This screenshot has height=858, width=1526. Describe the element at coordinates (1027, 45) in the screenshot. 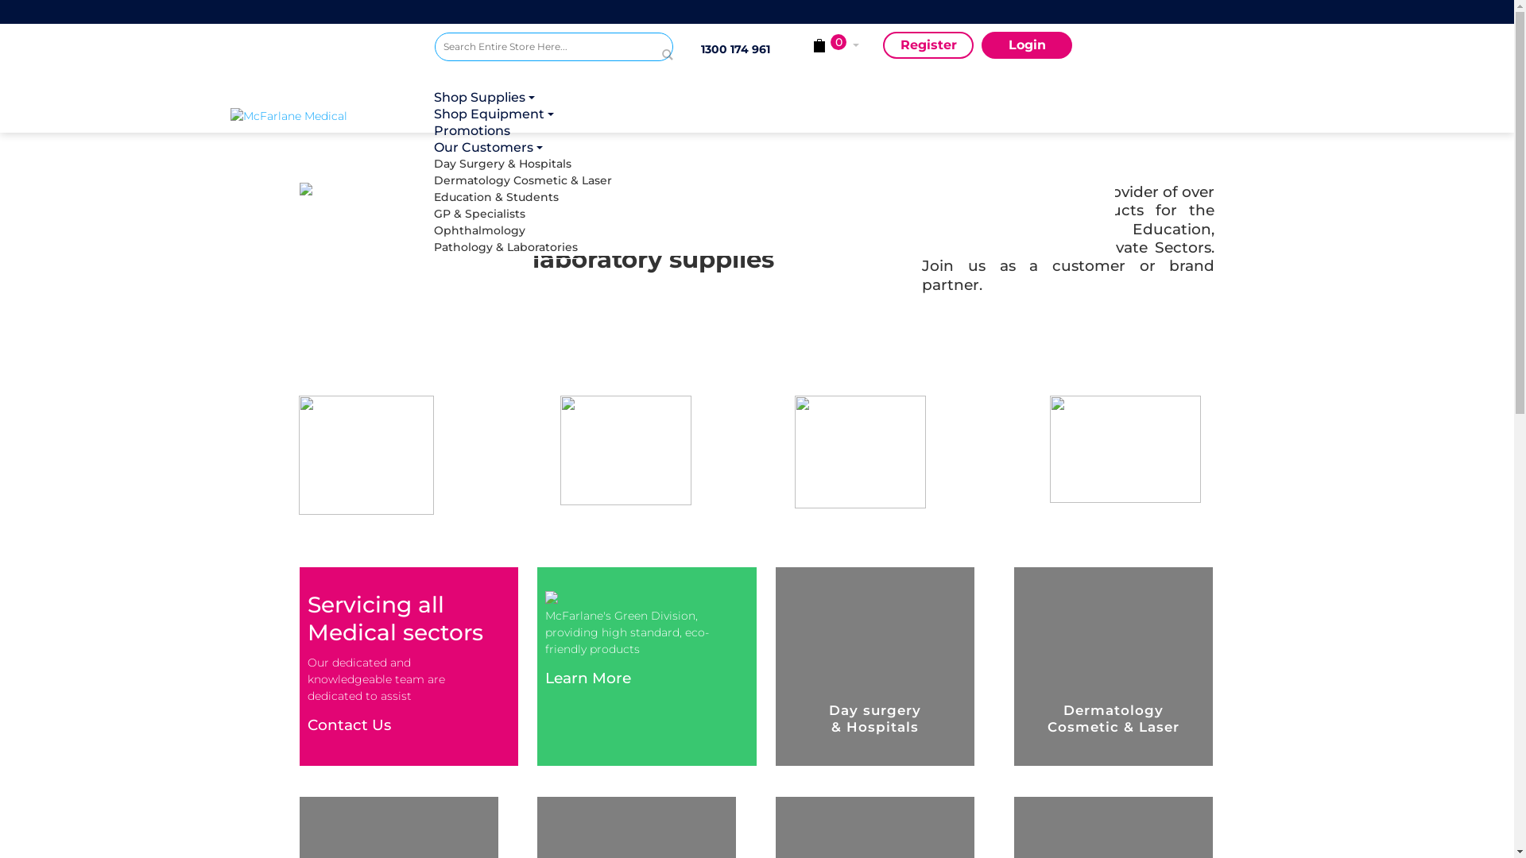

I see `Login` at that location.